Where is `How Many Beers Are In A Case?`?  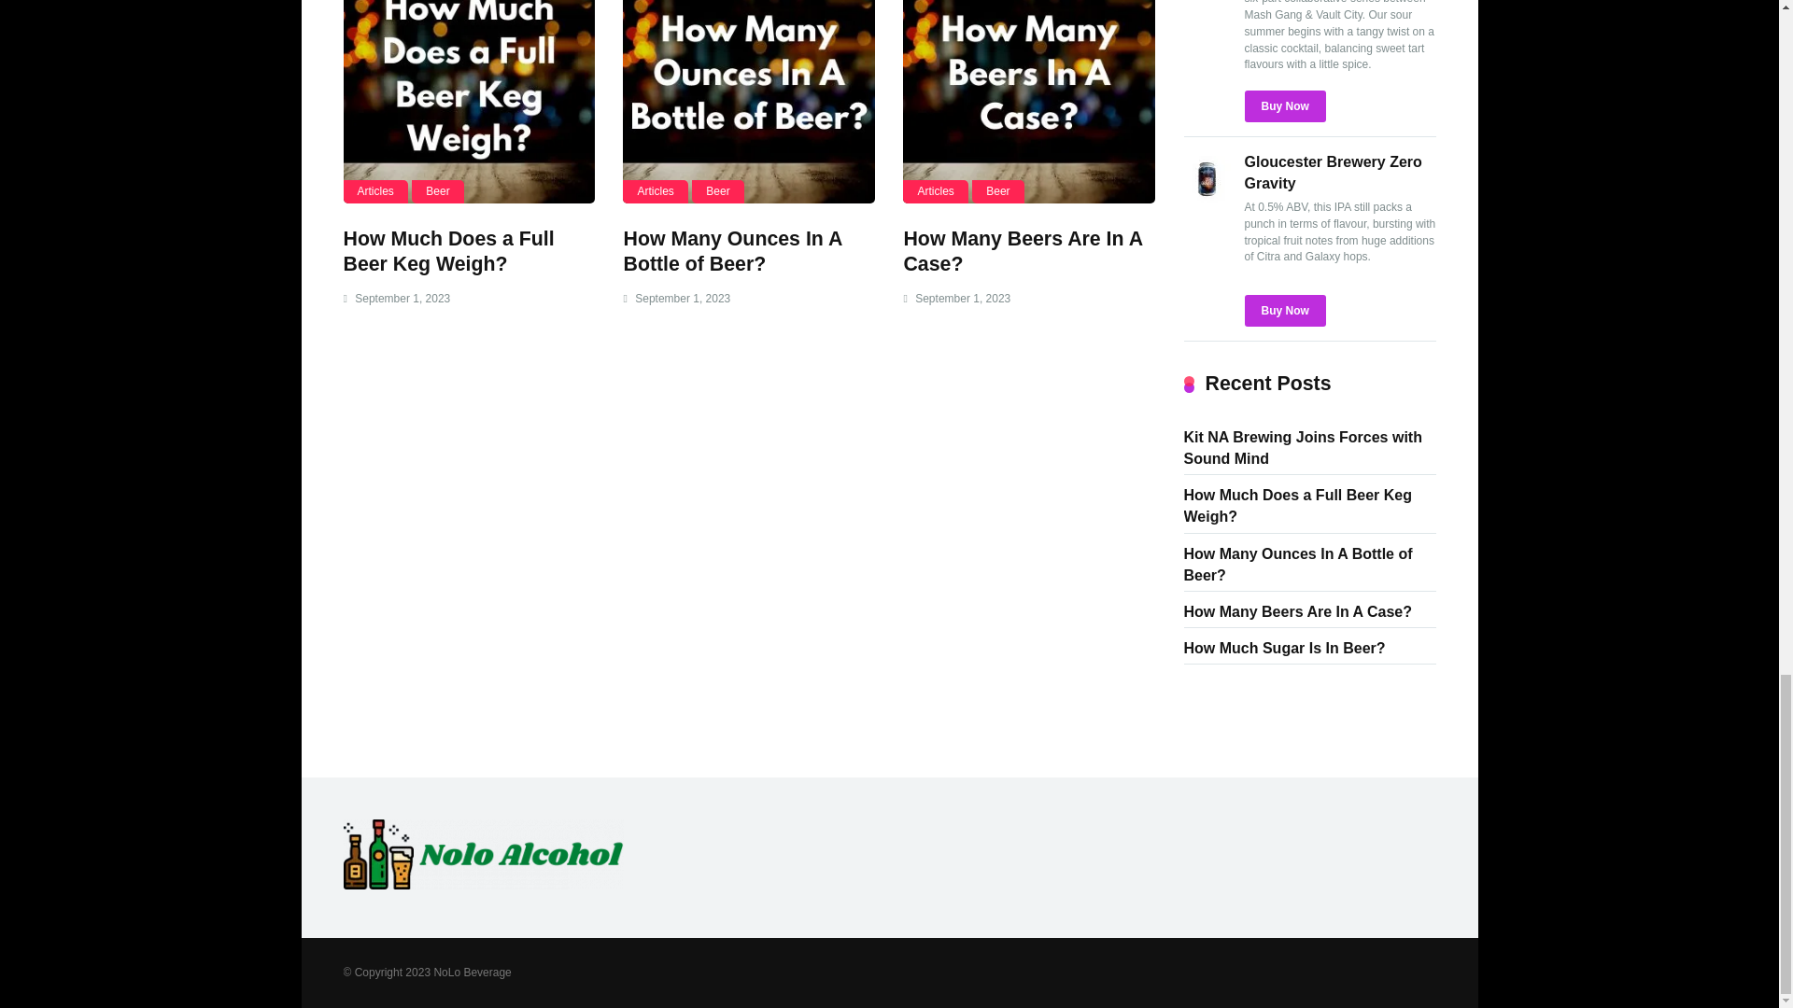 How Many Beers Are In A Case? is located at coordinates (1023, 251).